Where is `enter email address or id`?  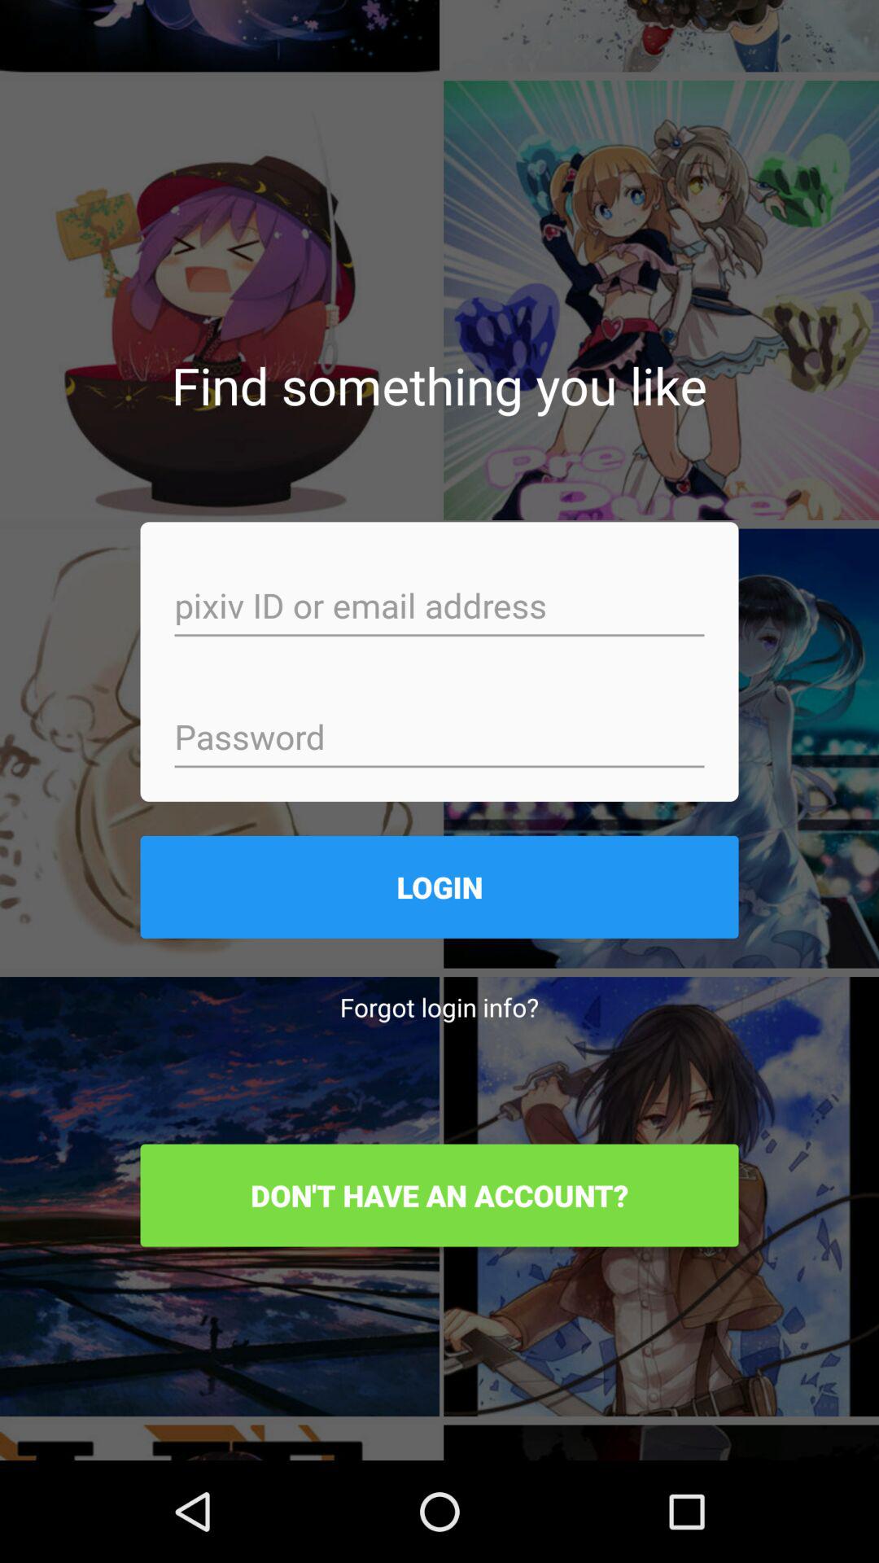
enter email address or id is located at coordinates (439, 607).